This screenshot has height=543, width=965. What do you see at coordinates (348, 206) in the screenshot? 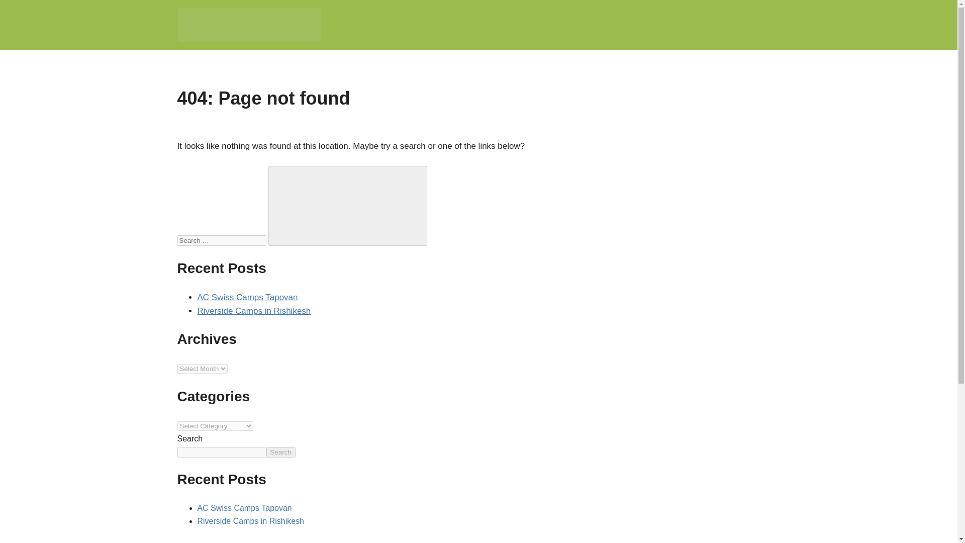
I see `Search` at bounding box center [348, 206].